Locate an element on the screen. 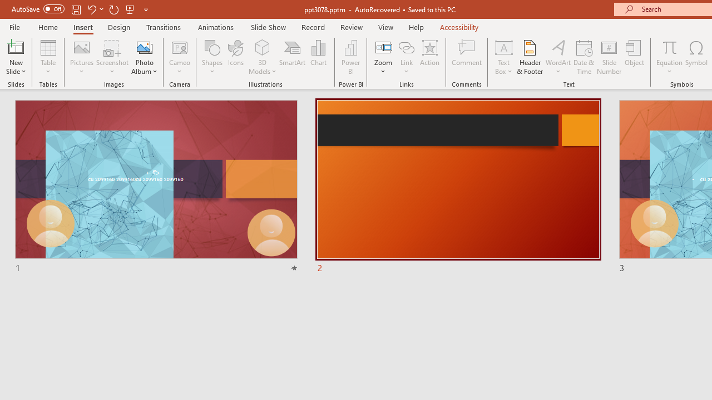  SmartArt... is located at coordinates (293, 57).